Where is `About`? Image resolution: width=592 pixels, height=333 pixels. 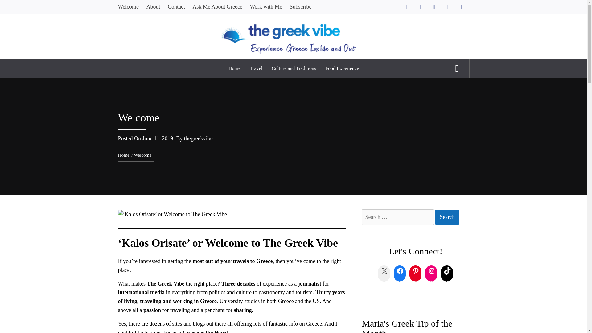
About is located at coordinates (153, 7).